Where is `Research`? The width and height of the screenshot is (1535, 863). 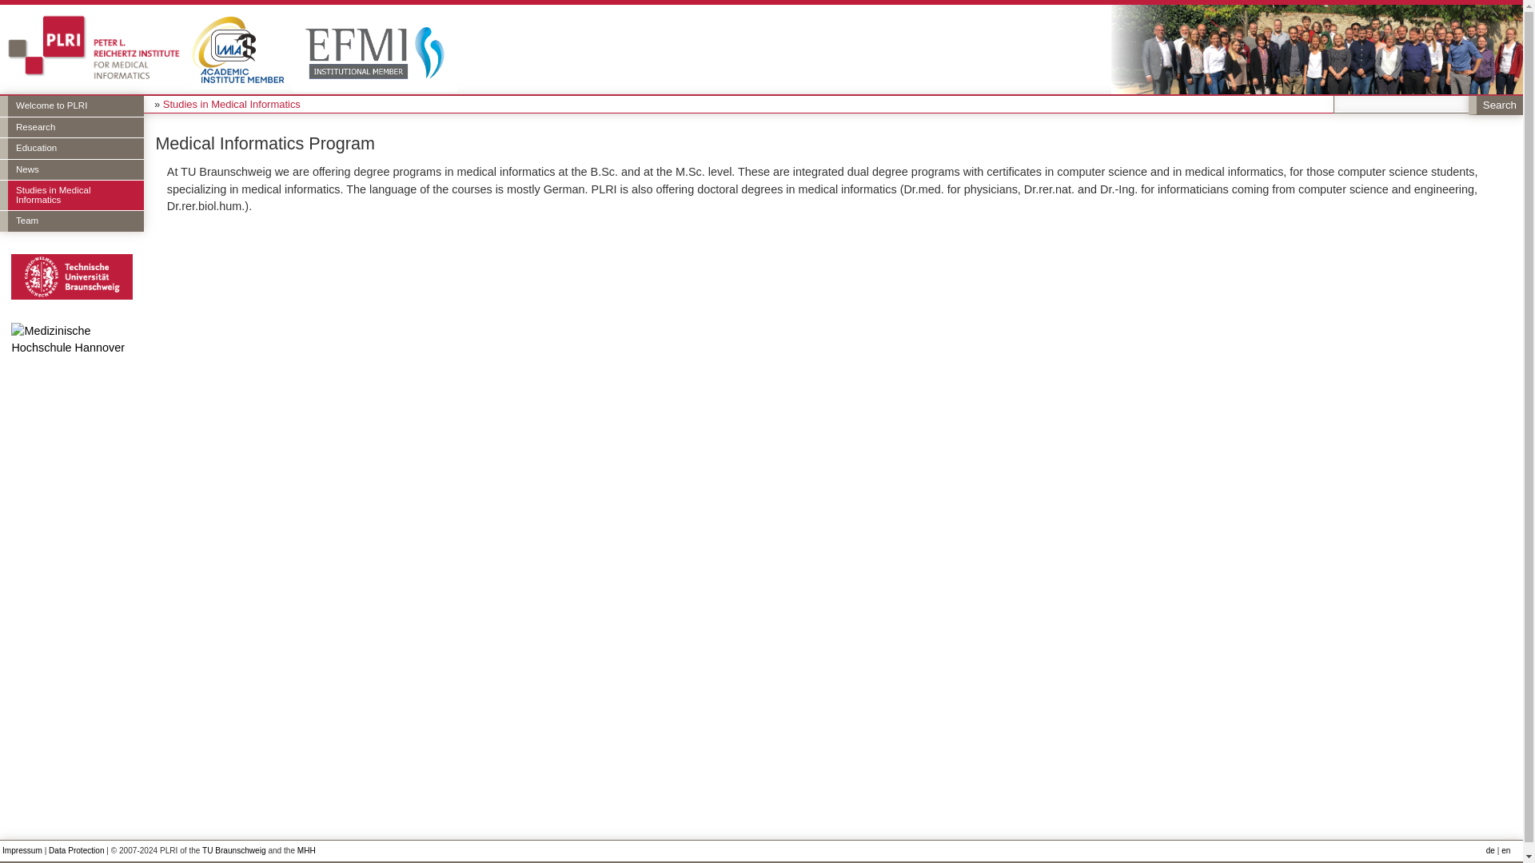 Research is located at coordinates (72, 127).